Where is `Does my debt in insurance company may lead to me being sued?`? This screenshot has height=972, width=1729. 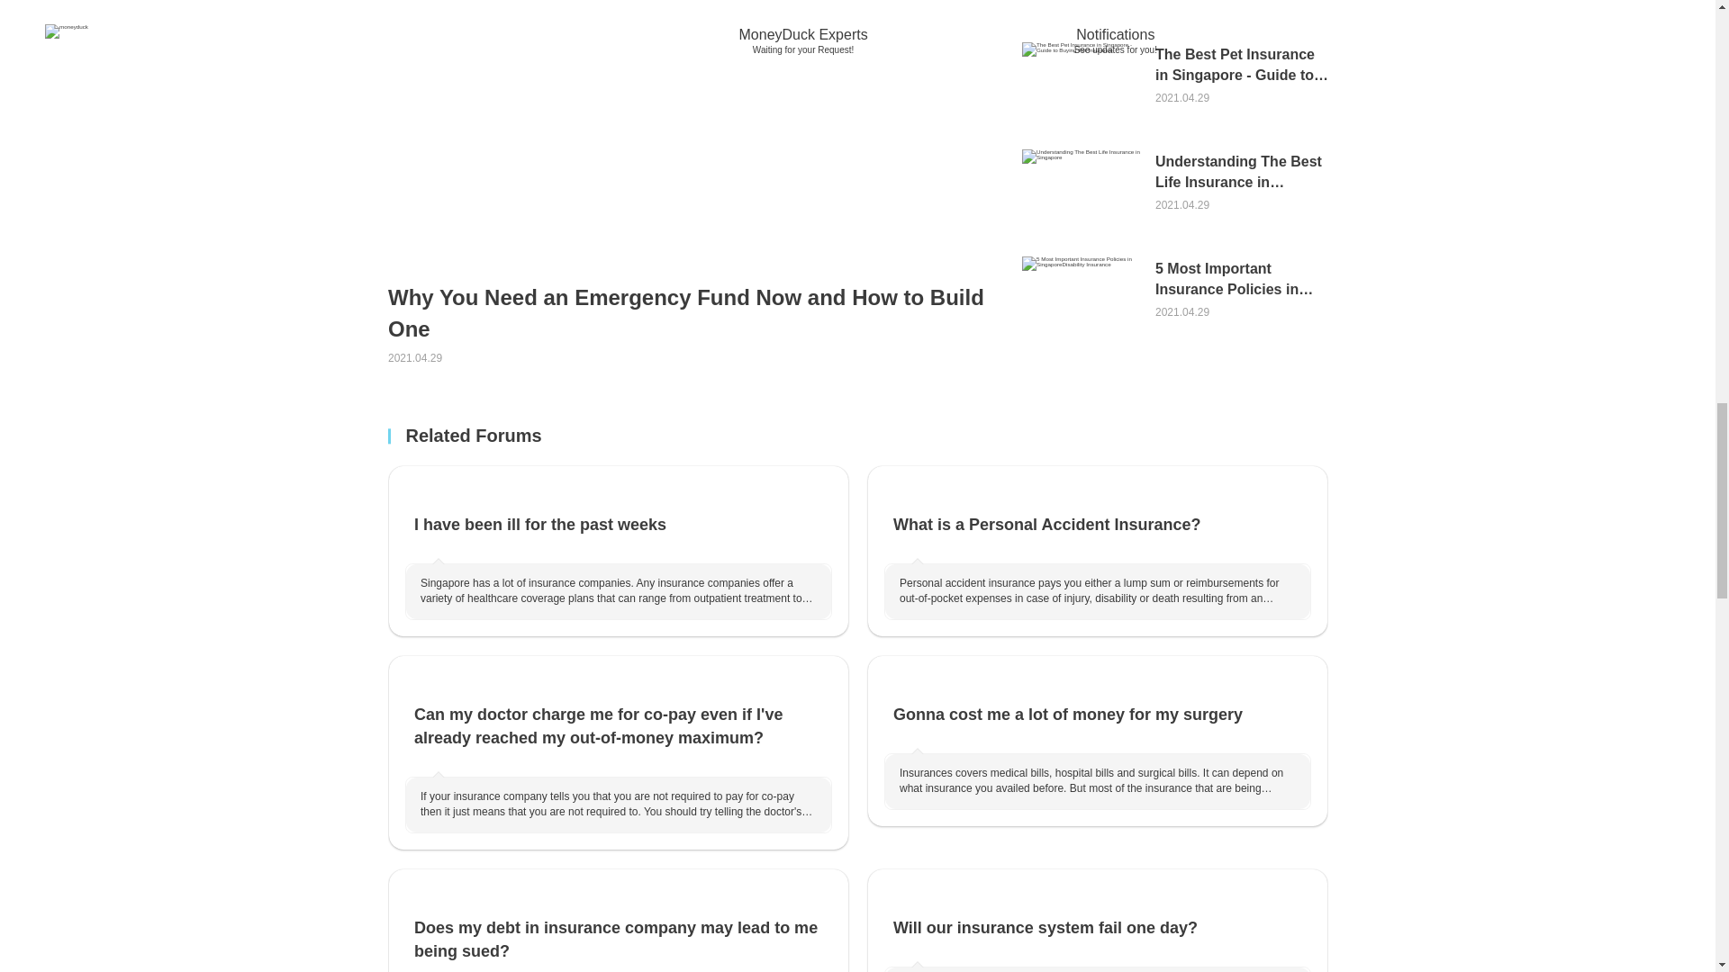
Does my debt in insurance company may lead to me being sued? is located at coordinates (618, 924).